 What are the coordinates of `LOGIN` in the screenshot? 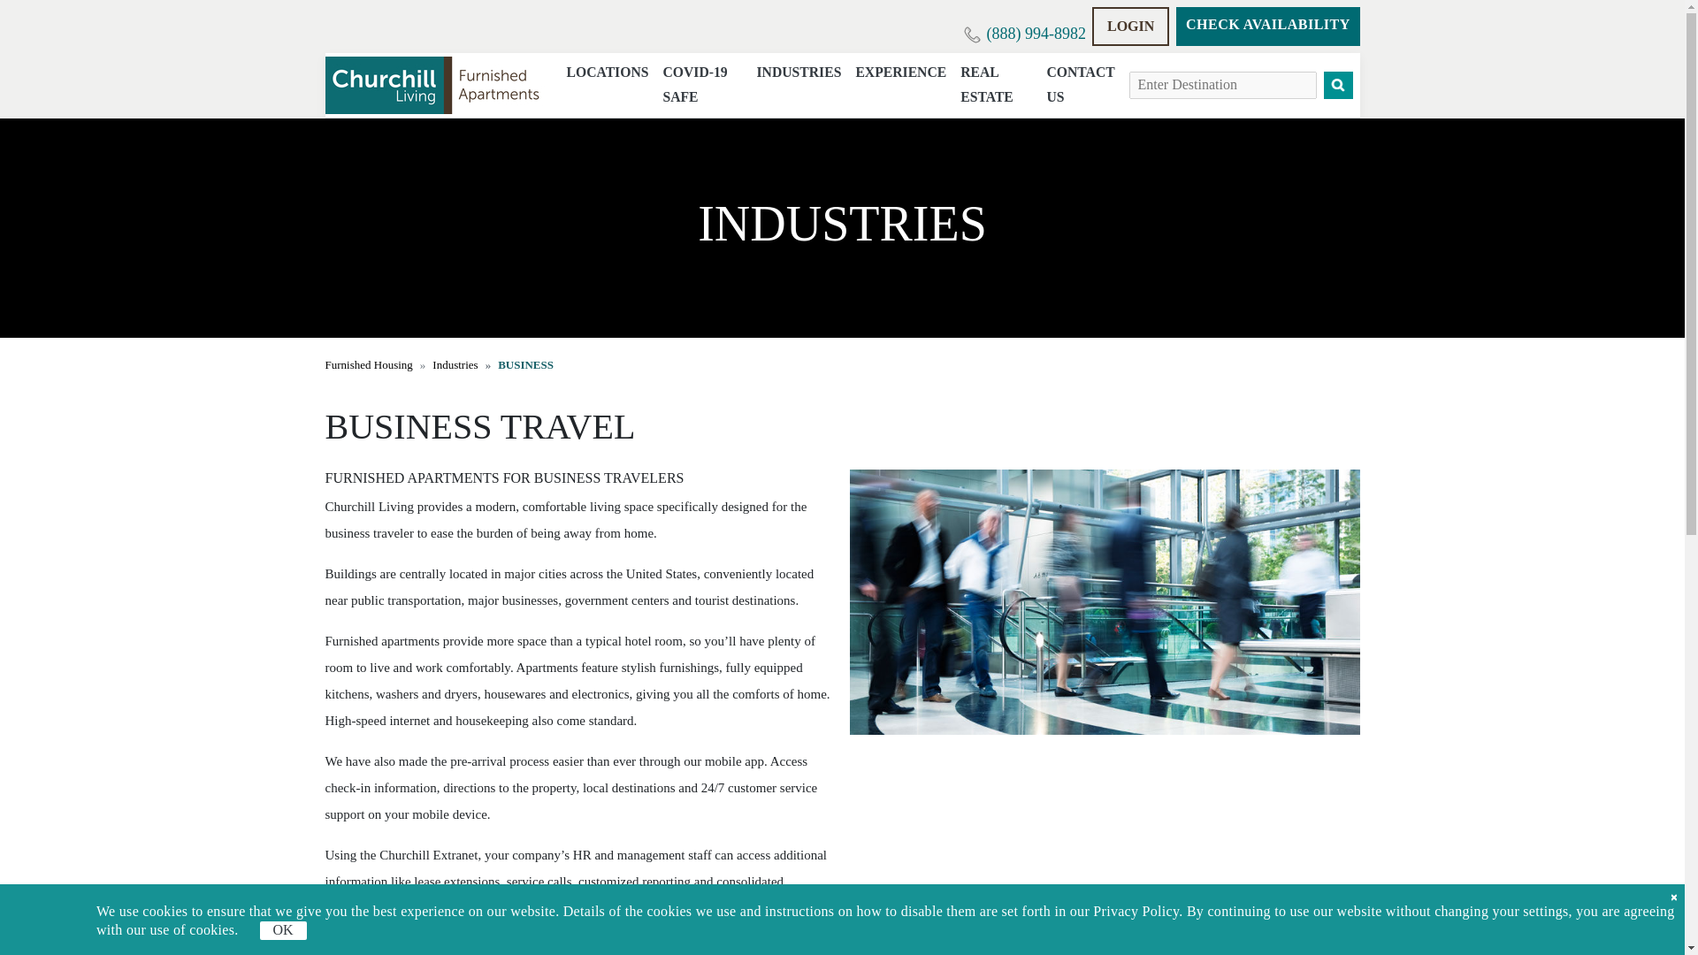 It's located at (1130, 26).